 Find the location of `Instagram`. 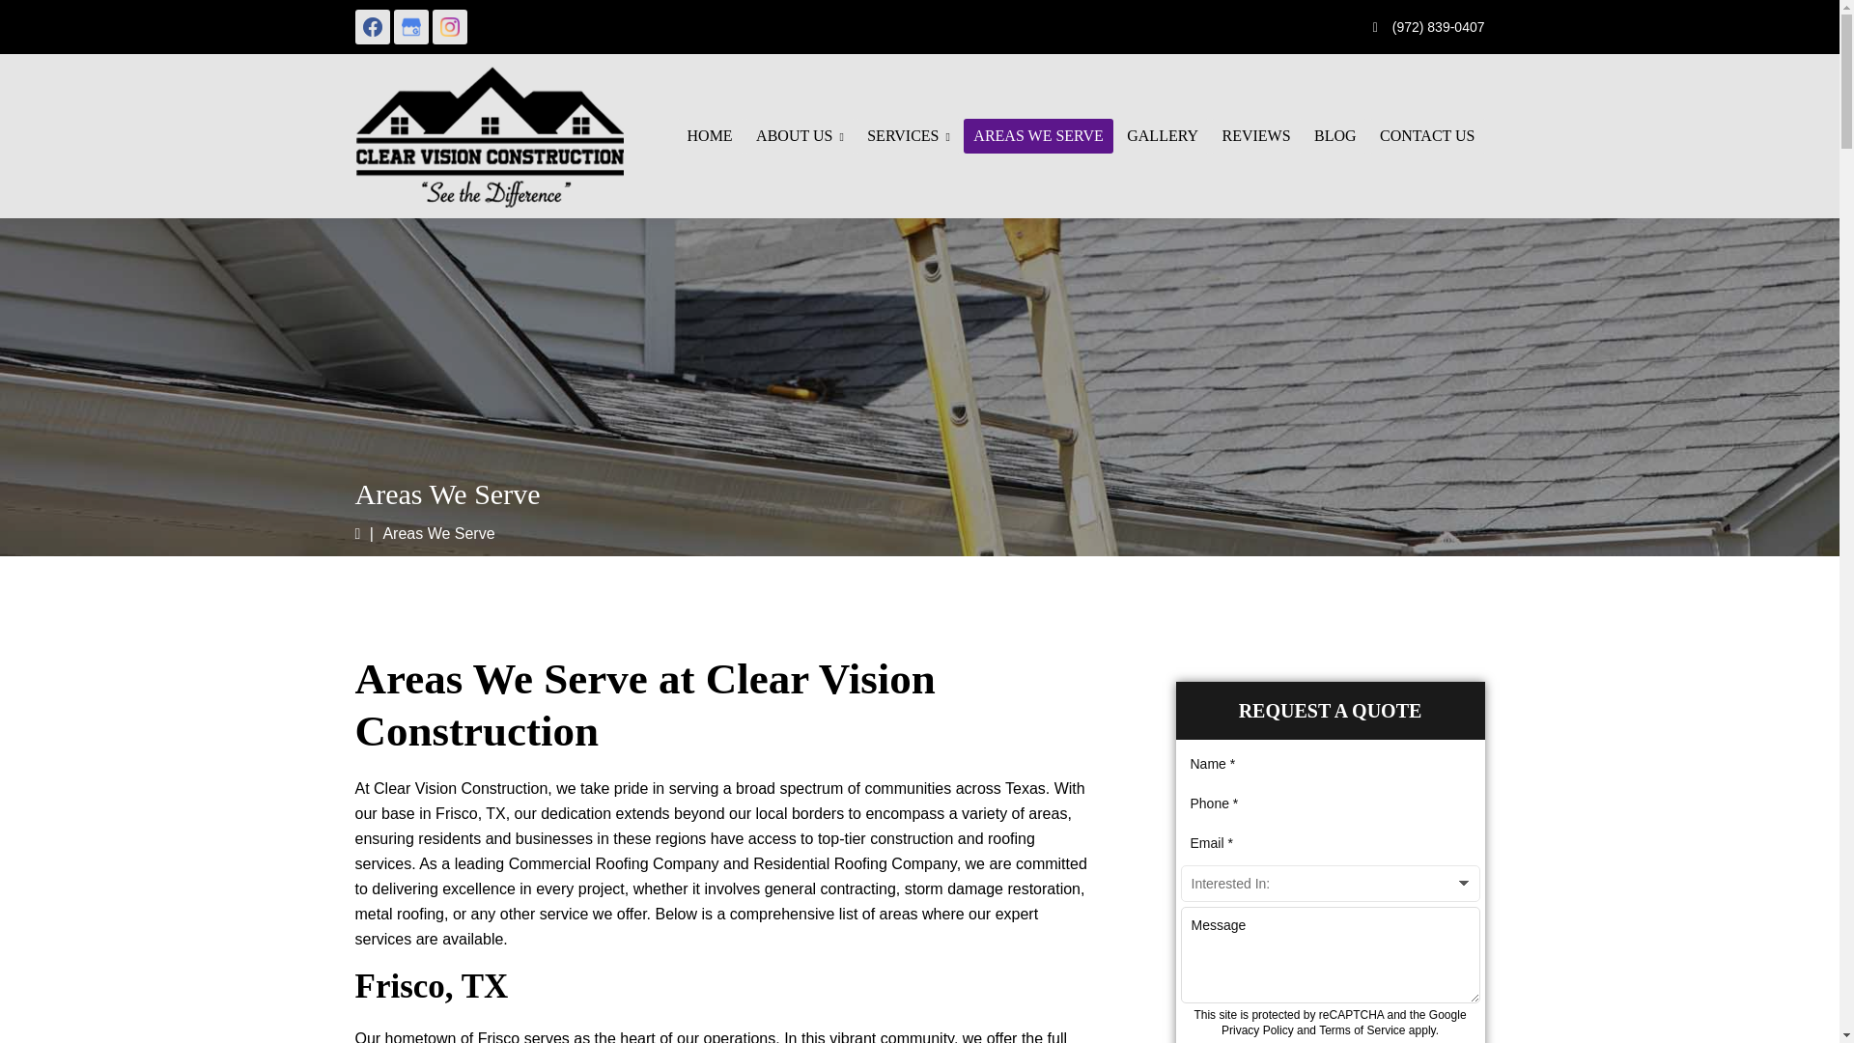

Instagram is located at coordinates (449, 27).